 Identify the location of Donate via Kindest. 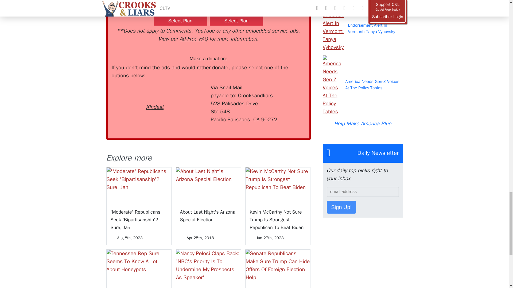
(154, 97).